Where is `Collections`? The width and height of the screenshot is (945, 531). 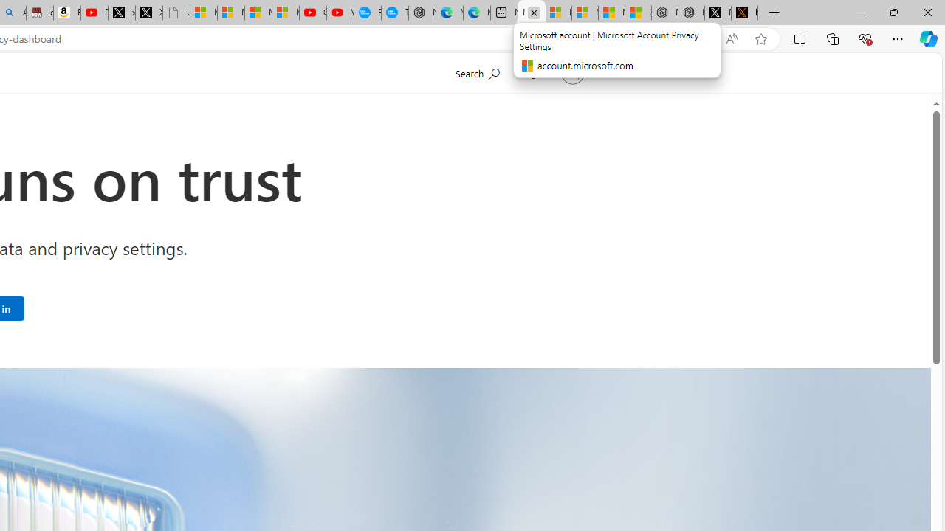 Collections is located at coordinates (833, 38).